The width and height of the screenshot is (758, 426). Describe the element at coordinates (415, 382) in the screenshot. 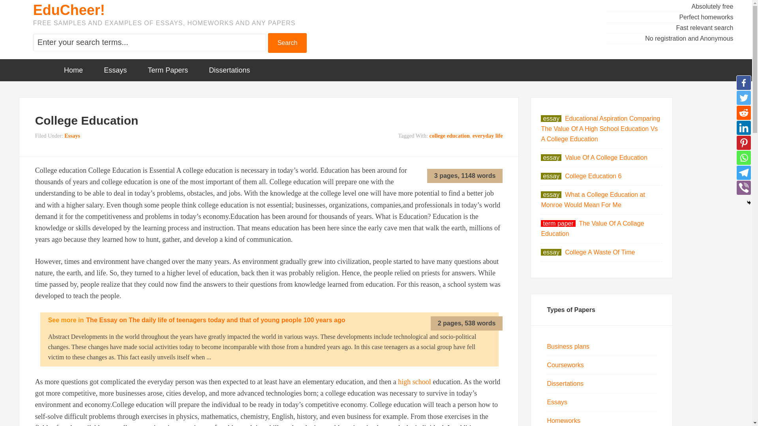

I see `high school` at that location.